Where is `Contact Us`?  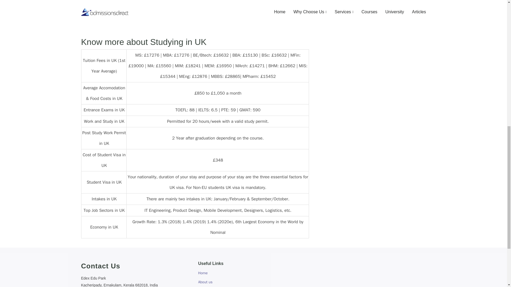
Contact Us is located at coordinates (136, 266).